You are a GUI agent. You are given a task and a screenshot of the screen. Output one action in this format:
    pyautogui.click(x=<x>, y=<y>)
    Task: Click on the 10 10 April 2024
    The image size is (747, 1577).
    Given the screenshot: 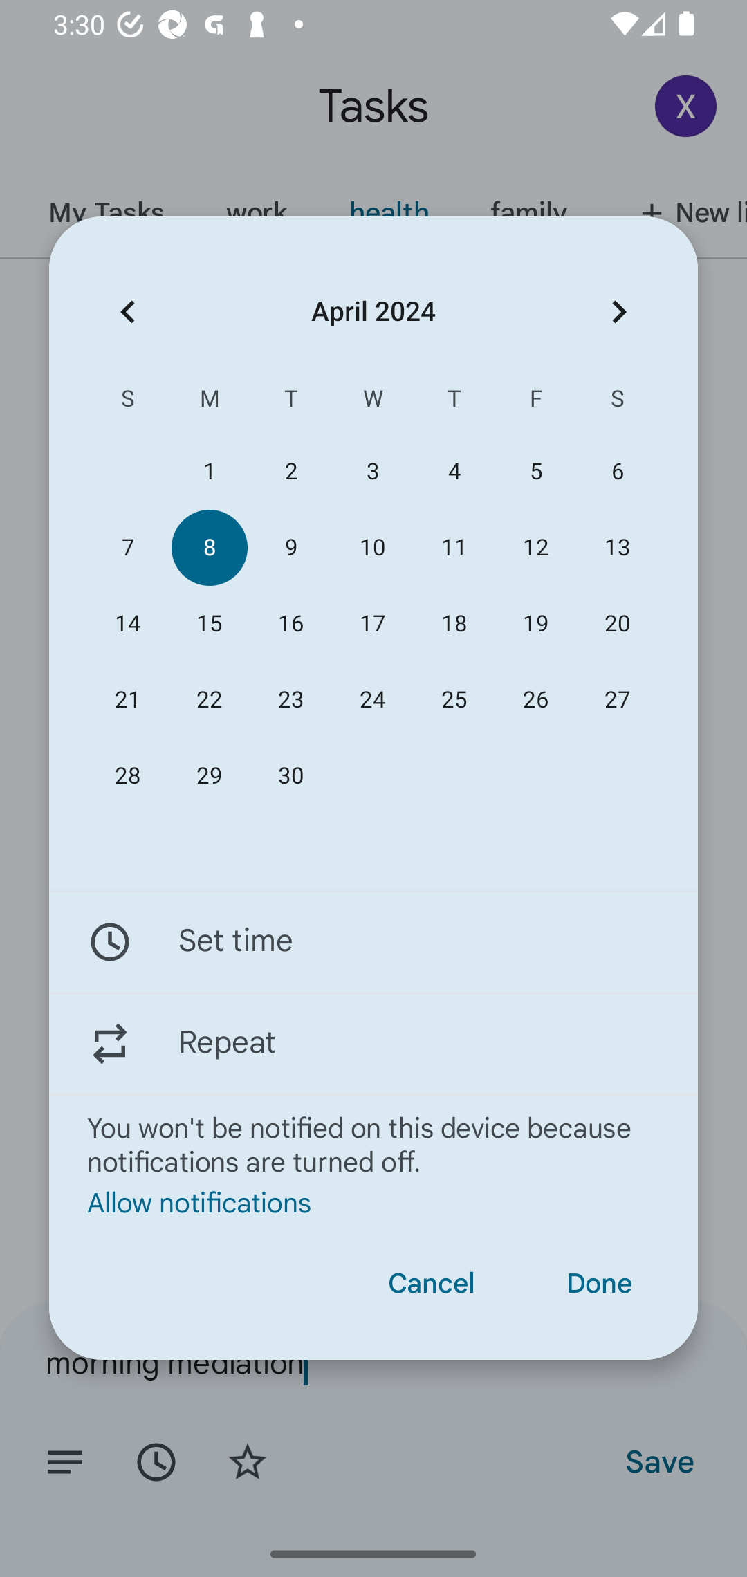 What is the action you would take?
    pyautogui.click(x=372, y=546)
    